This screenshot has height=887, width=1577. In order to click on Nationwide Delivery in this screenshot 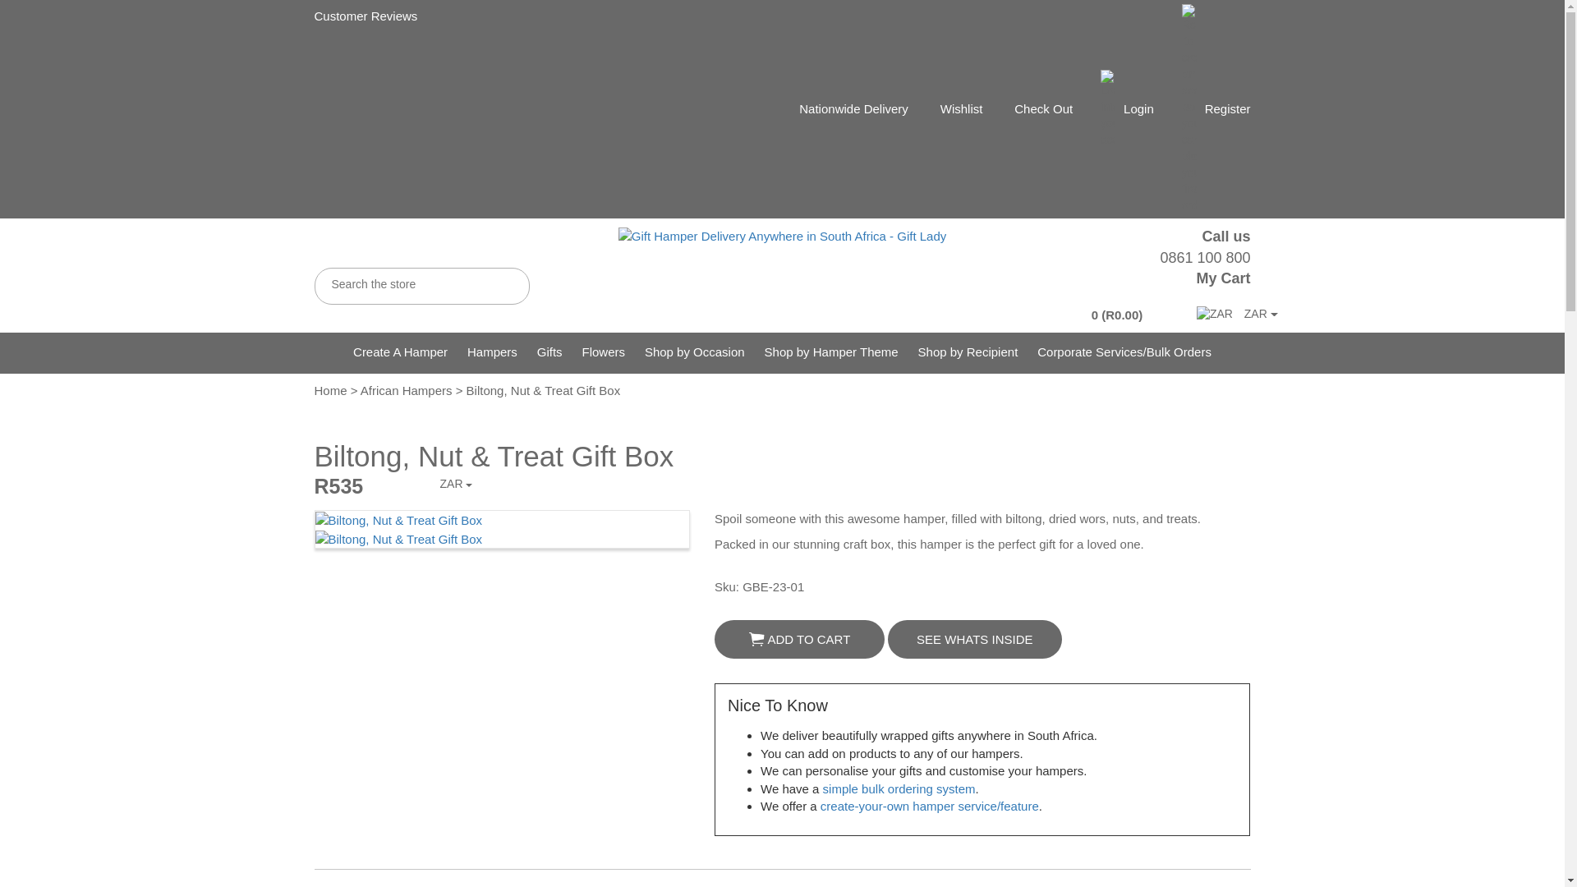, I will do `click(853, 108)`.